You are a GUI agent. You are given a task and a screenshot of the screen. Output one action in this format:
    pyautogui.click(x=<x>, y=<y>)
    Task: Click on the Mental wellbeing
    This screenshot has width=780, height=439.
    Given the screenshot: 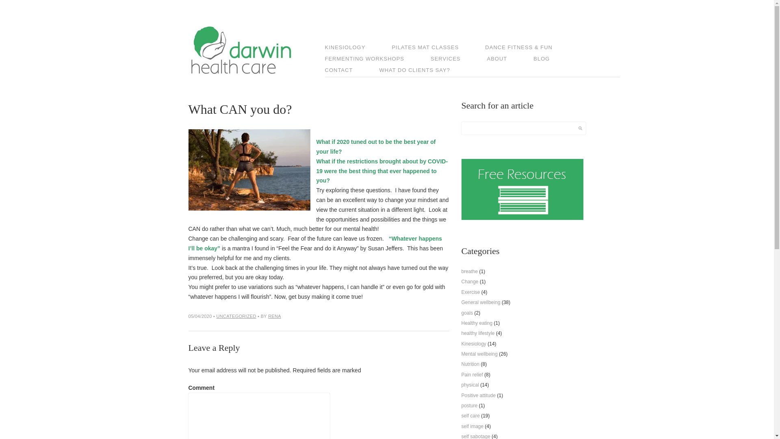 What is the action you would take?
    pyautogui.click(x=479, y=354)
    